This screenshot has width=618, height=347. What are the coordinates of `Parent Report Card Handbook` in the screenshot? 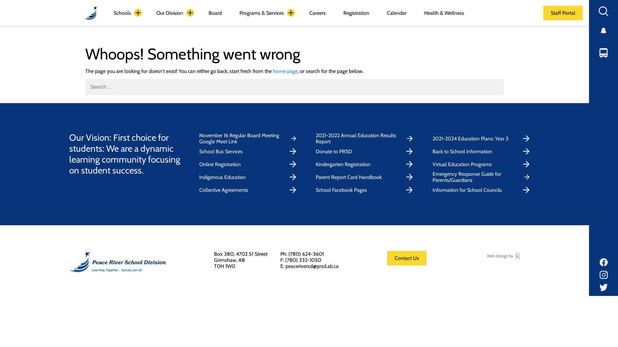 It's located at (366, 177).